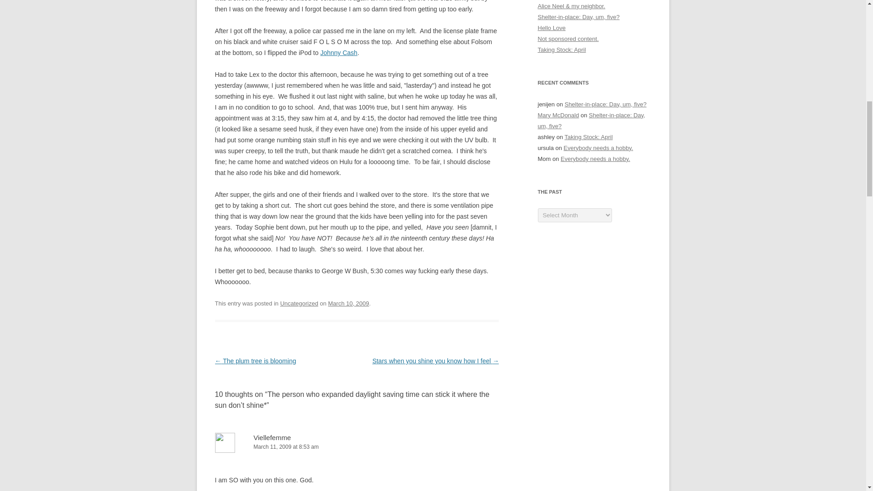 This screenshot has width=873, height=491. Describe the element at coordinates (338, 53) in the screenshot. I see `Johnny Cash` at that location.